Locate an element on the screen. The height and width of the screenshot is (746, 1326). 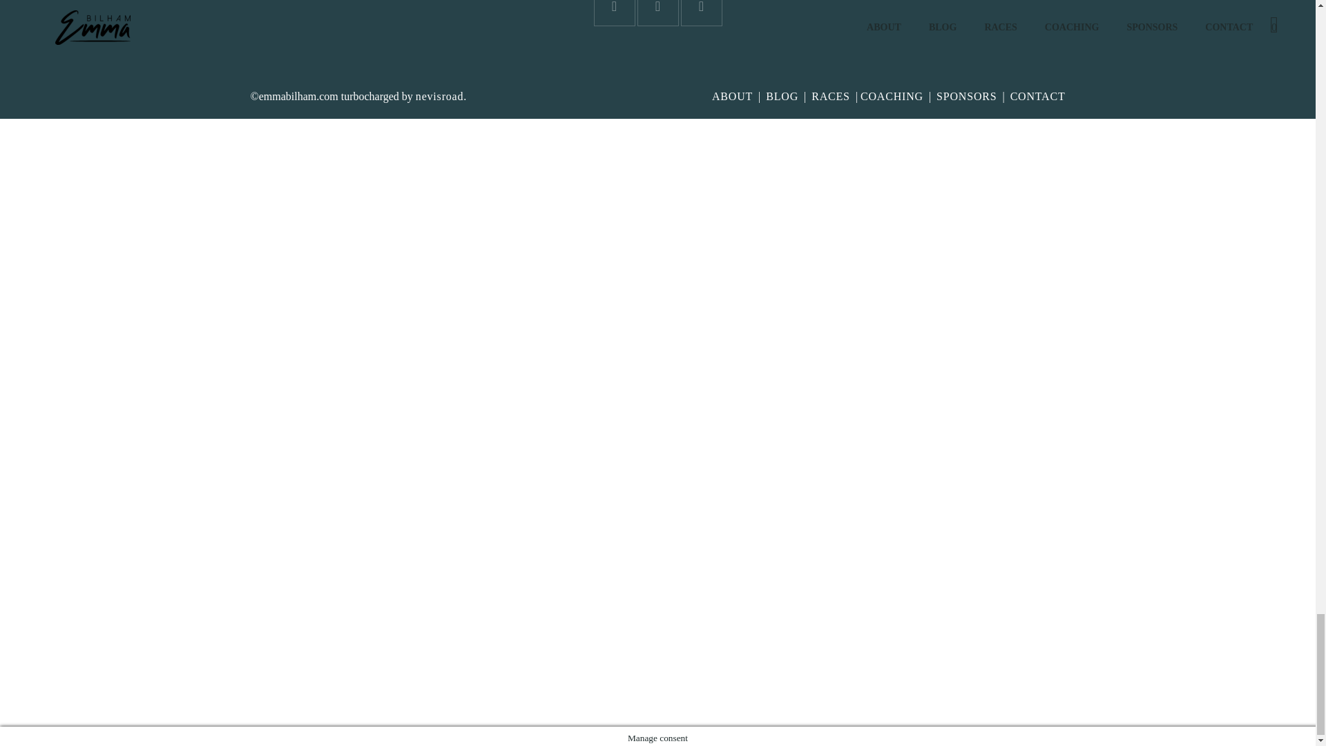
nevisroad is located at coordinates (439, 95).